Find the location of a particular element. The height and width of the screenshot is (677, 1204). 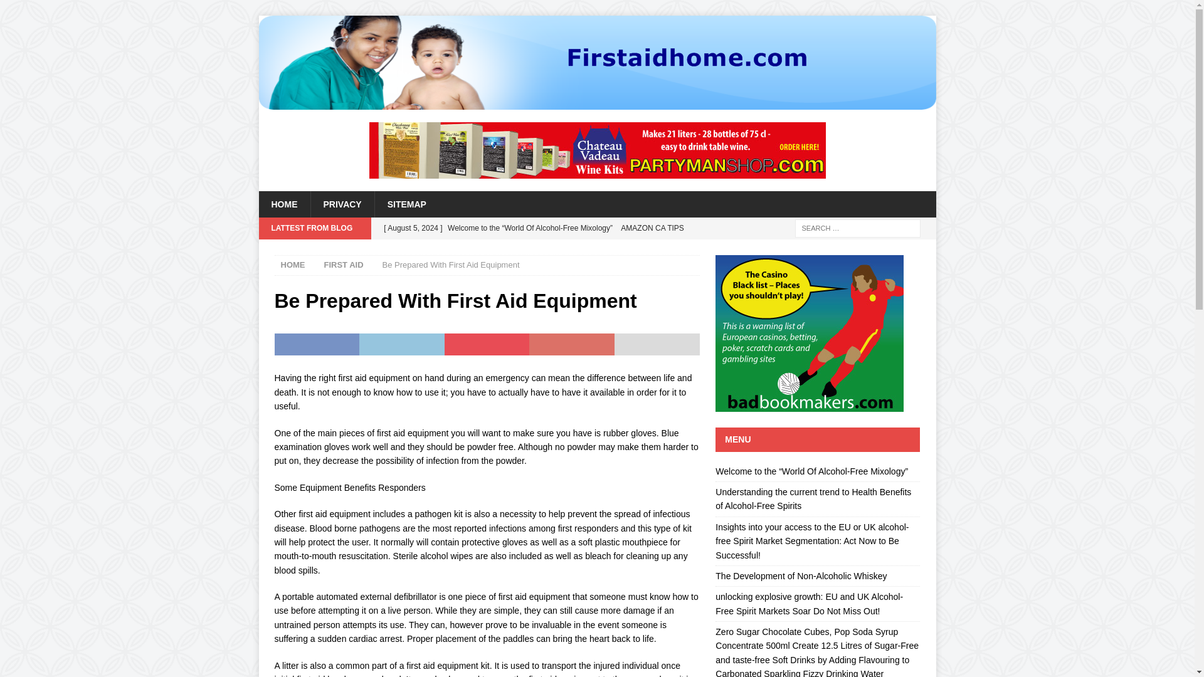

The Development of Non-Alcoholic Whiskey is located at coordinates (800, 575).